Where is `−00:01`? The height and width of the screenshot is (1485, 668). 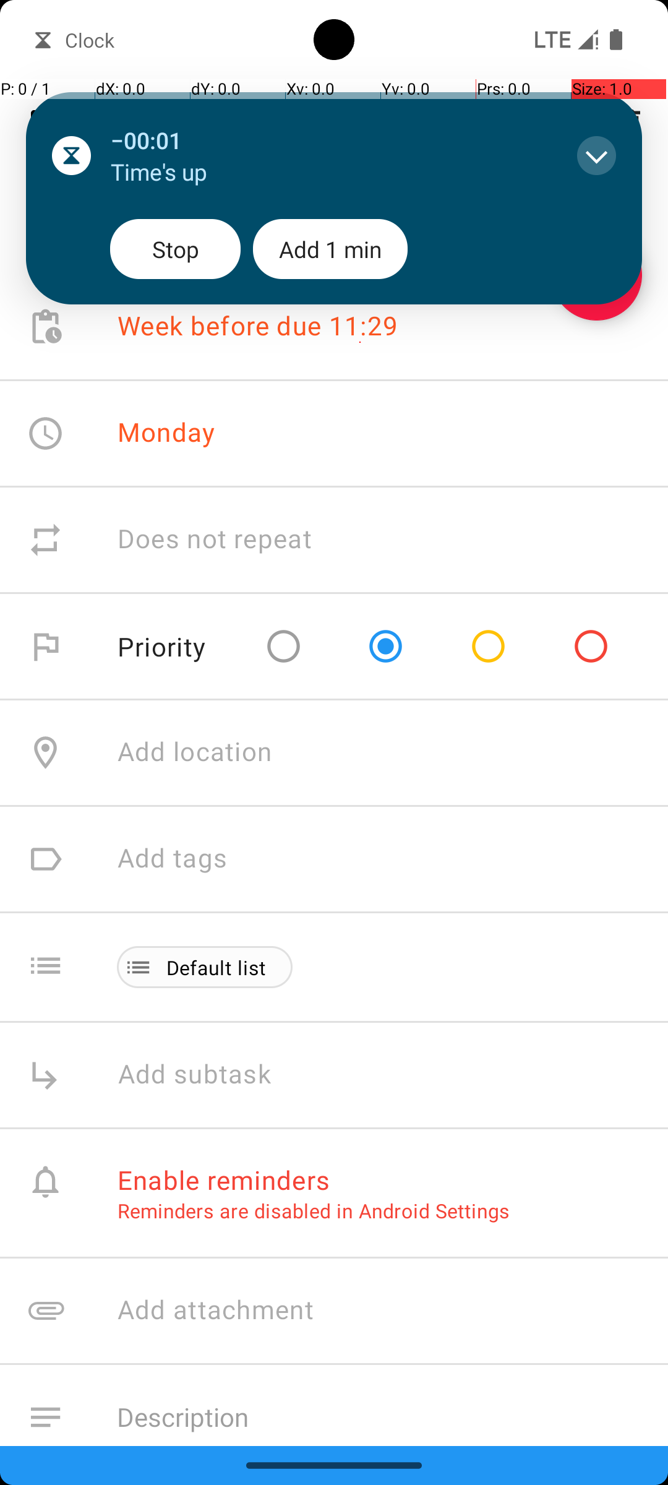
−00:01 is located at coordinates (331, 140).